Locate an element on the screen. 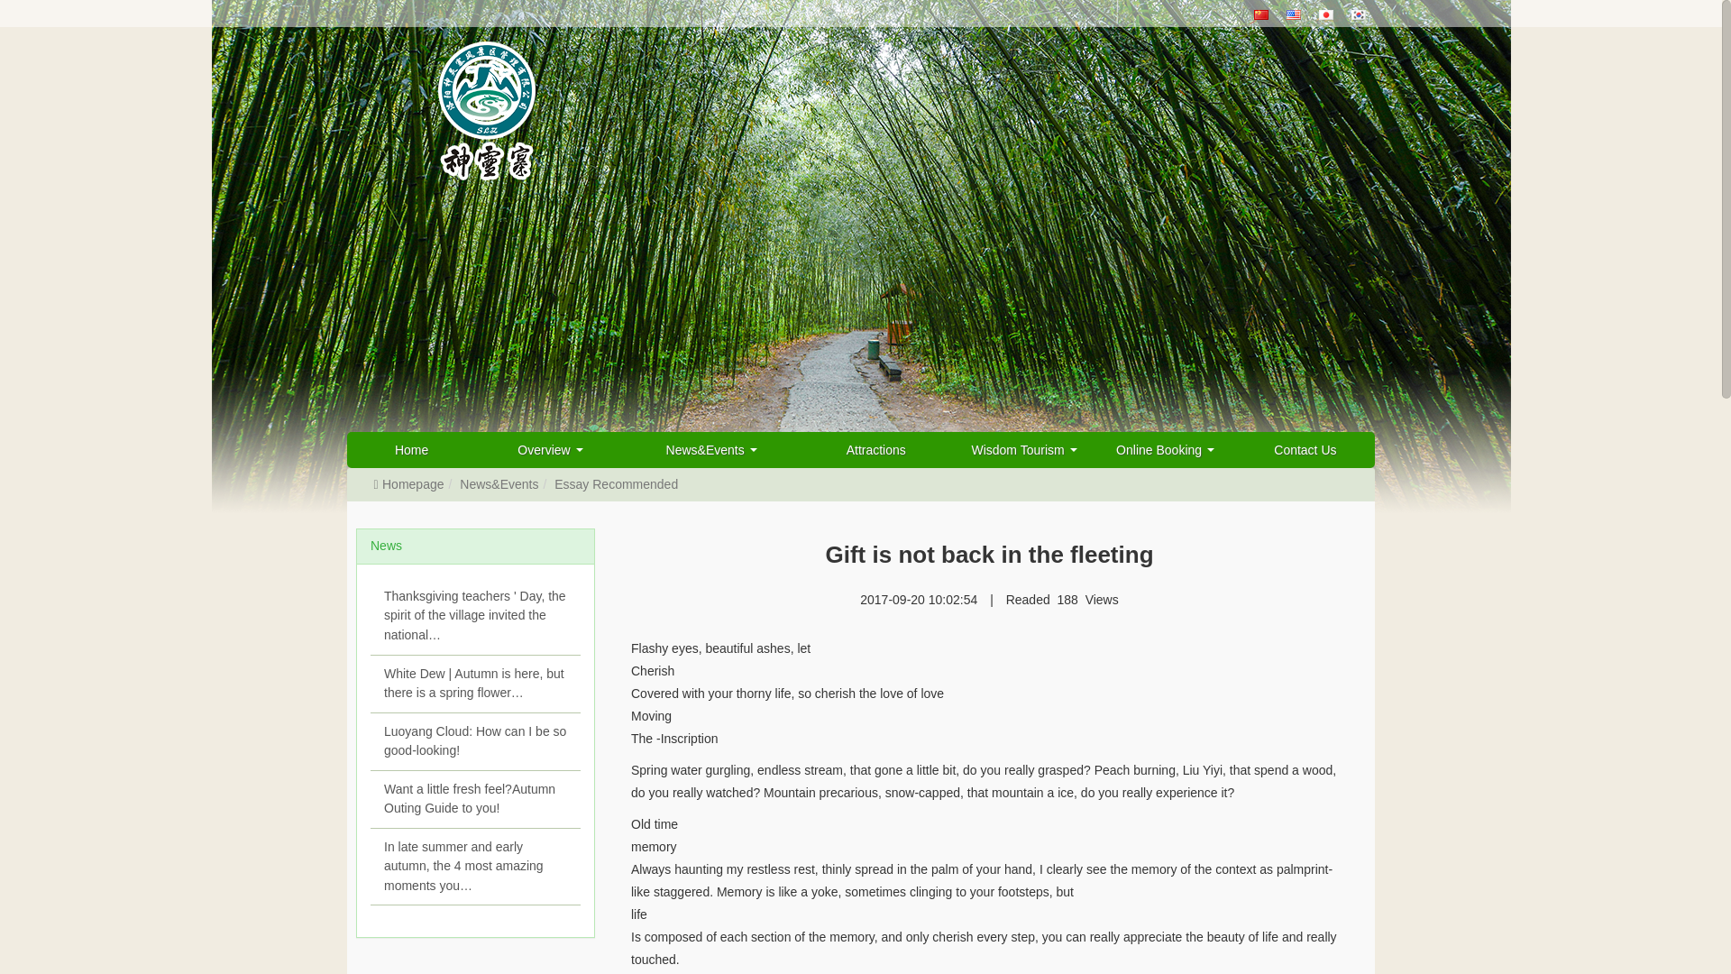 Image resolution: width=1731 pixels, height=974 pixels. Overview is located at coordinates (550, 450).